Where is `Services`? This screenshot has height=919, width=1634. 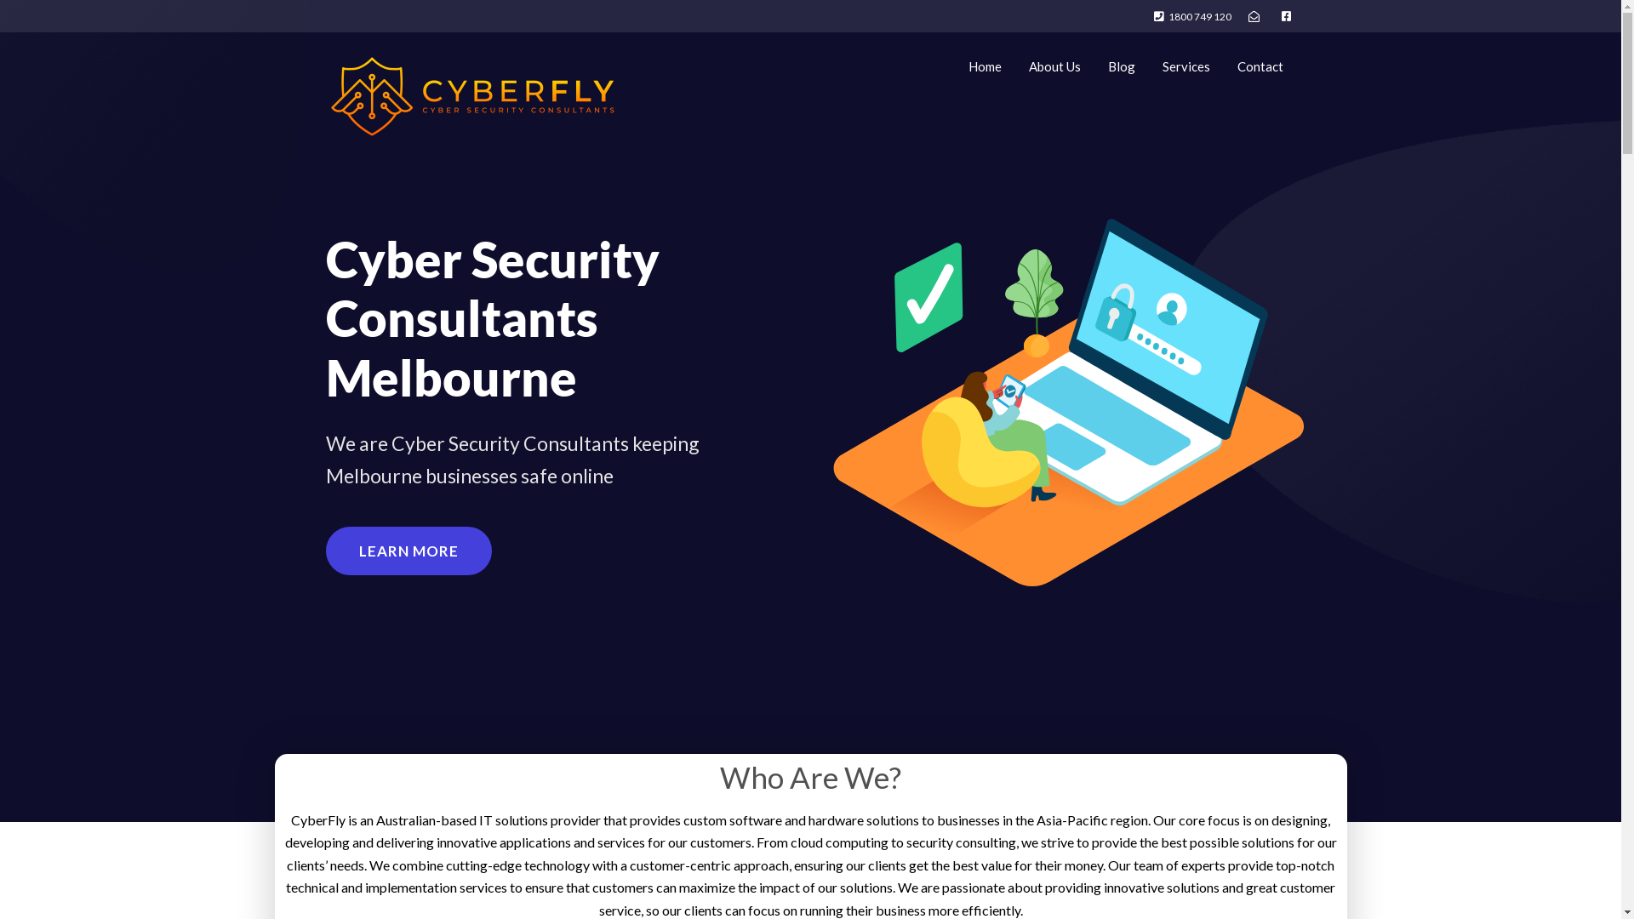
Services is located at coordinates (1186, 66).